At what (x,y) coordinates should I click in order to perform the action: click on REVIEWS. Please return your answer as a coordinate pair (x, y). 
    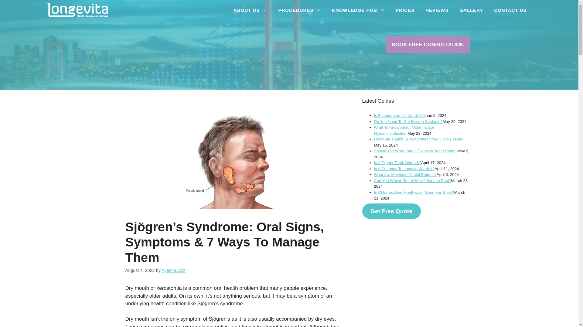
    Looking at the image, I should click on (437, 10).